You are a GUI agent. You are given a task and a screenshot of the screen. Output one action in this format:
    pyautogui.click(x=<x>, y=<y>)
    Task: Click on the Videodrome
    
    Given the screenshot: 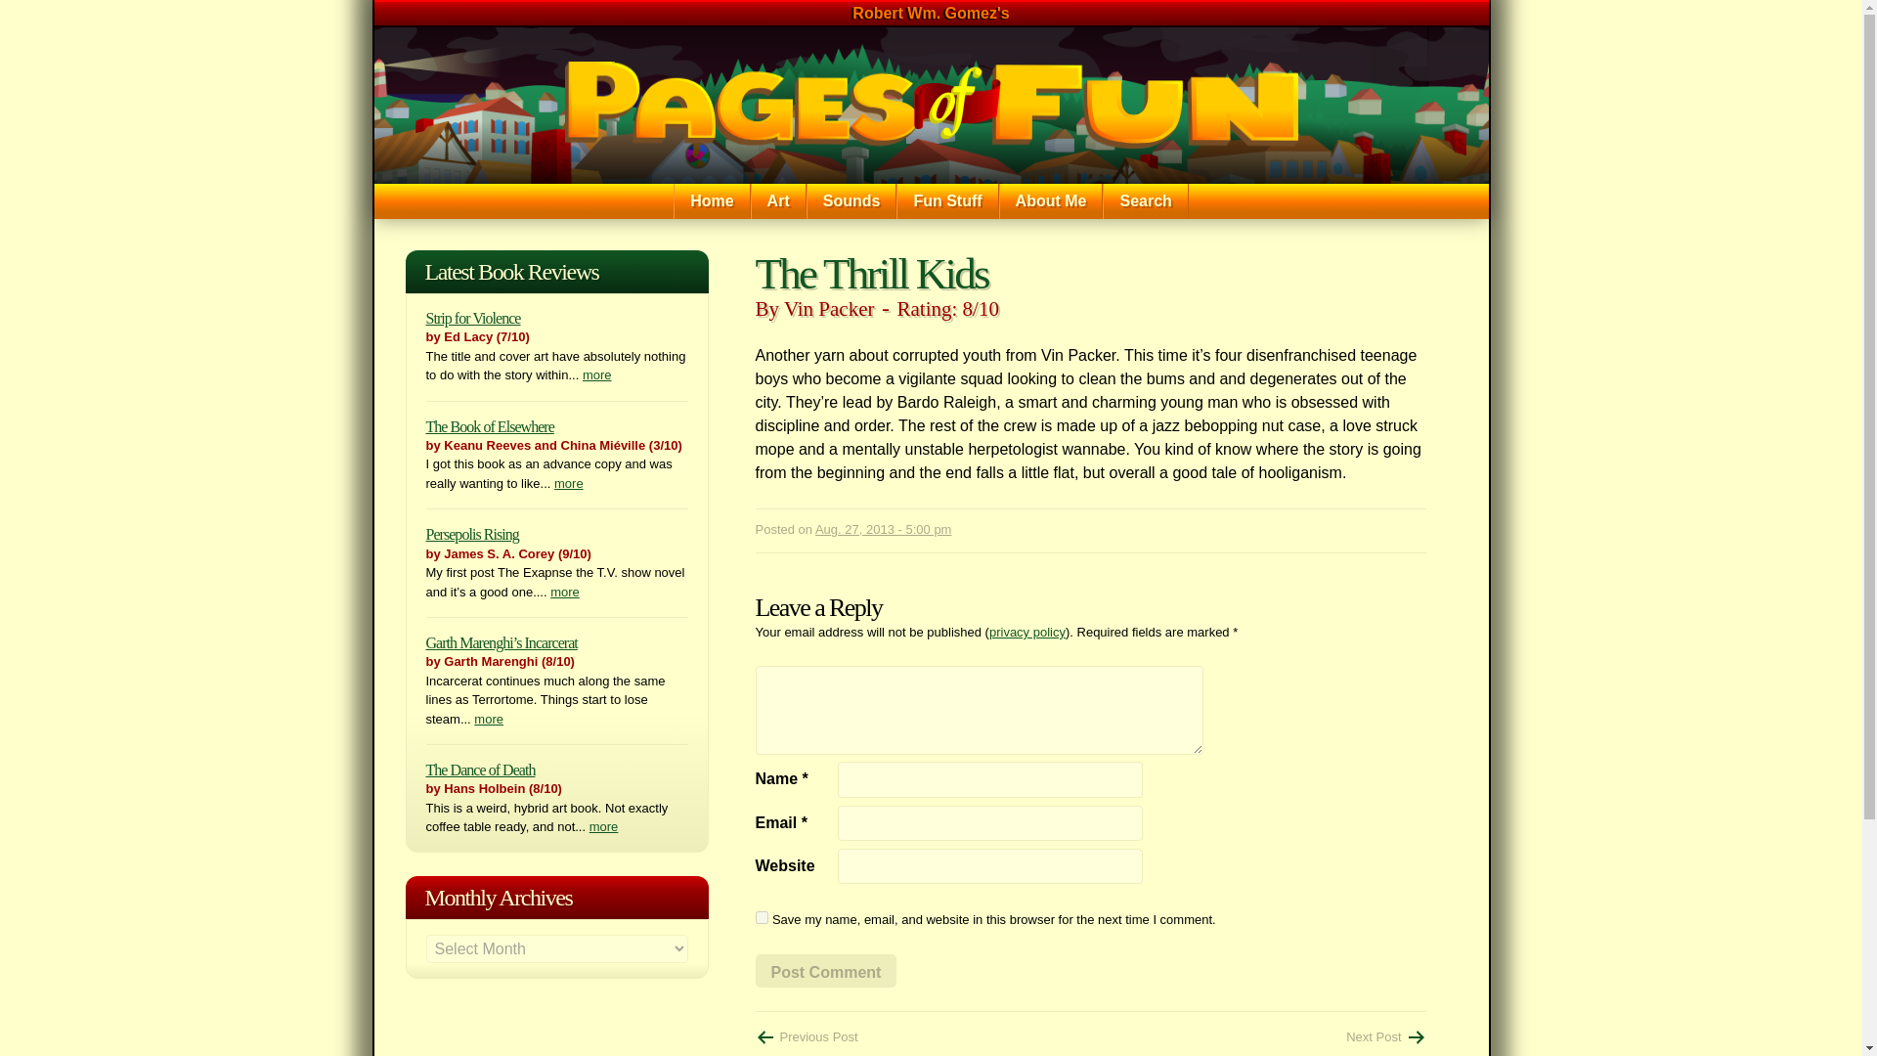 What is the action you would take?
    pyautogui.click(x=1384, y=1036)
    